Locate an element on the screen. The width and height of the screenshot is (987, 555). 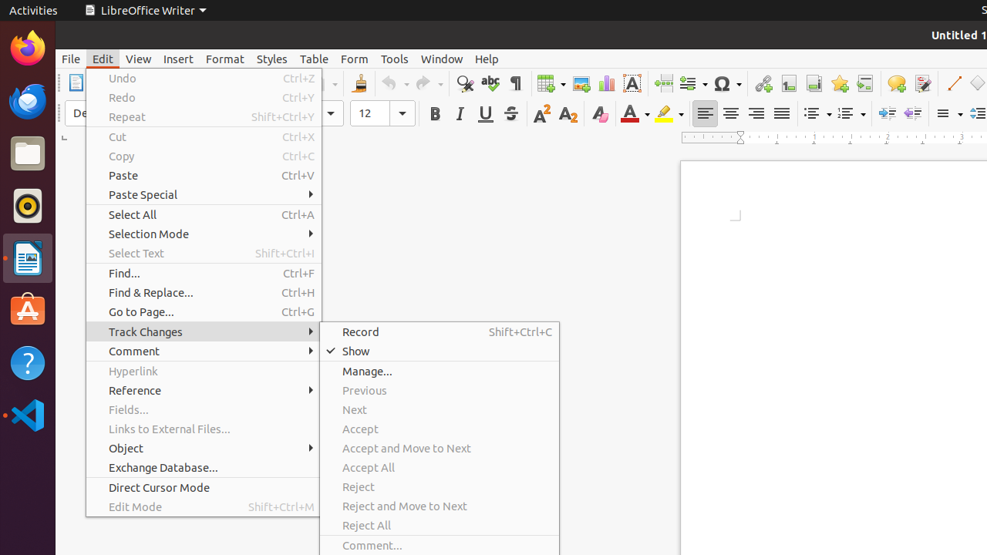
Ubuntu Software is located at coordinates (28, 310).